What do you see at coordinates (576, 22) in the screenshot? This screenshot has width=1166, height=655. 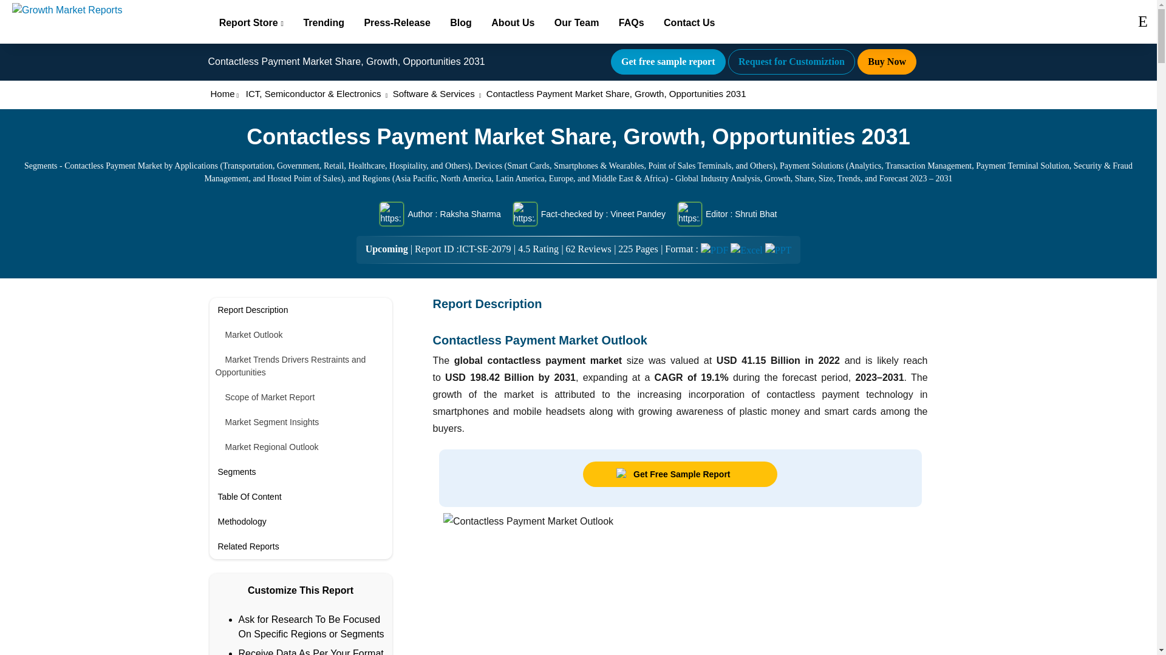 I see `Our Team` at bounding box center [576, 22].